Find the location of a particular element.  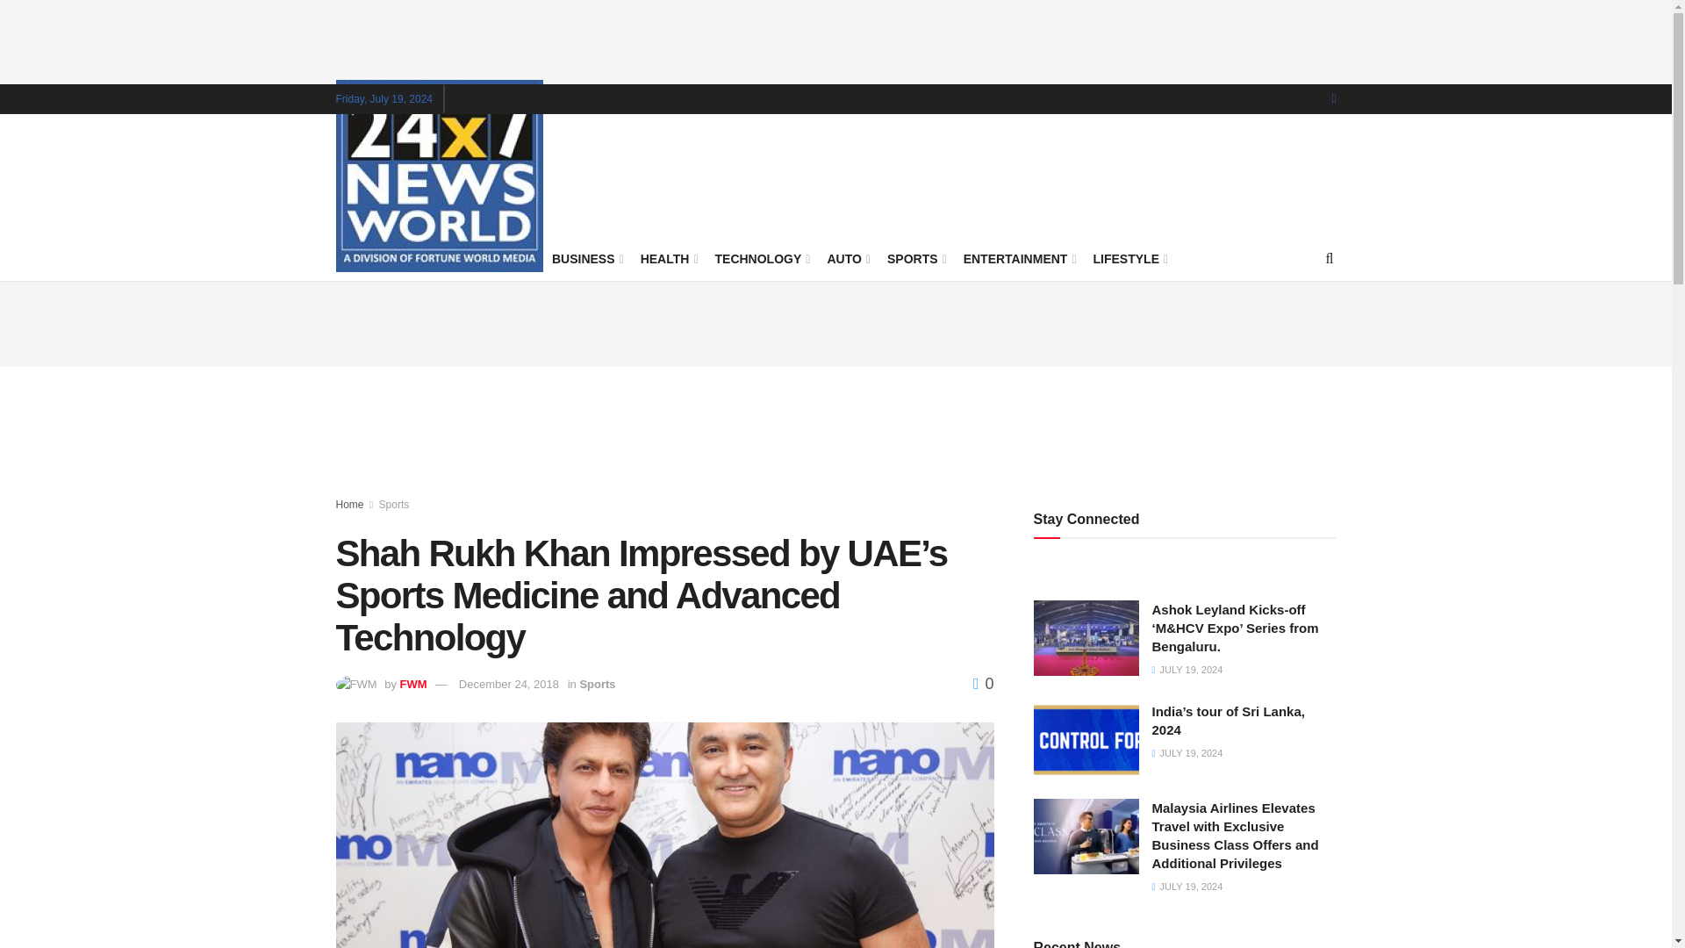

NATIONAL is located at coordinates (498, 258).